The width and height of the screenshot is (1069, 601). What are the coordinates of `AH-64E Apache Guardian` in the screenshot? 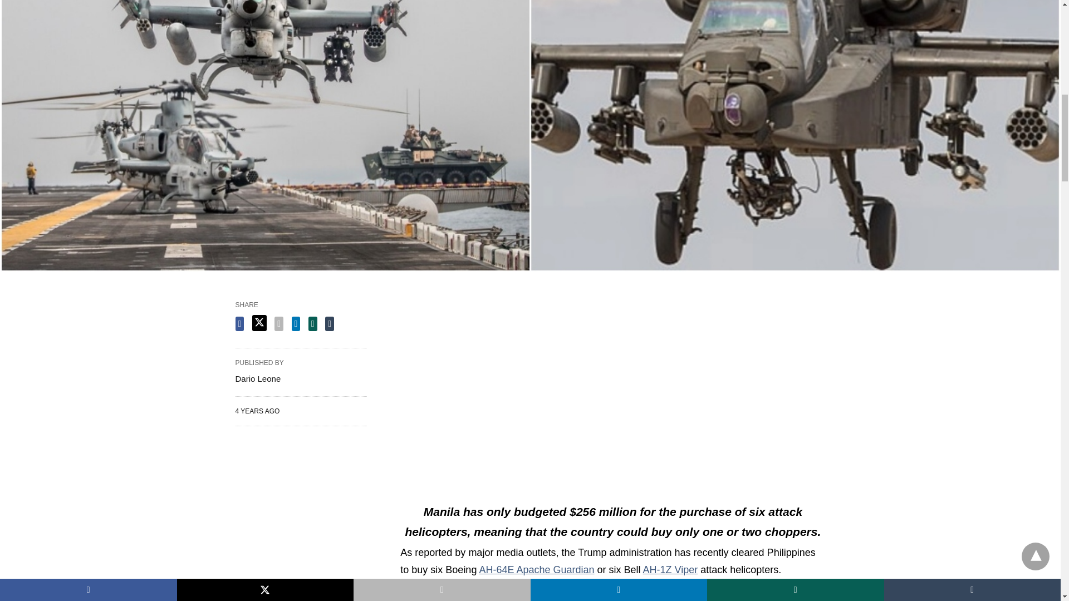 It's located at (537, 570).